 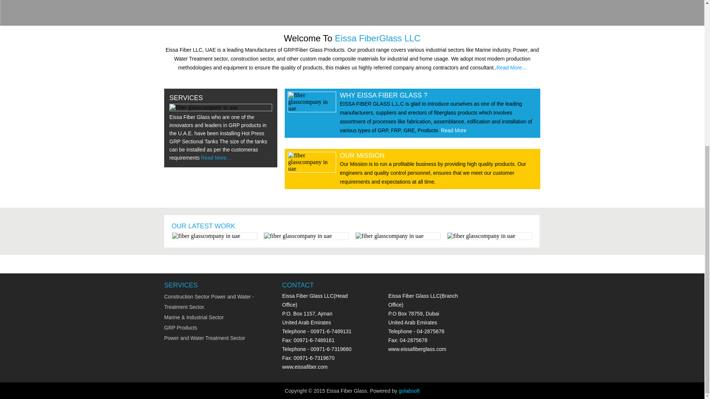 I want to click on Read More..., so click(x=216, y=158).